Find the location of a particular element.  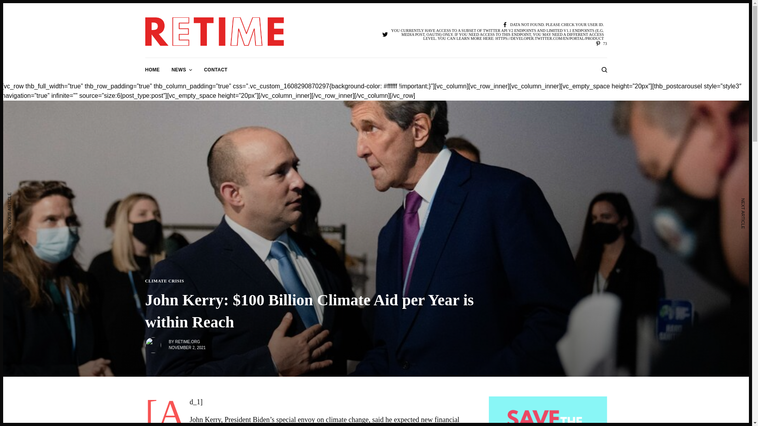

RETIME.ORG is located at coordinates (187, 342).